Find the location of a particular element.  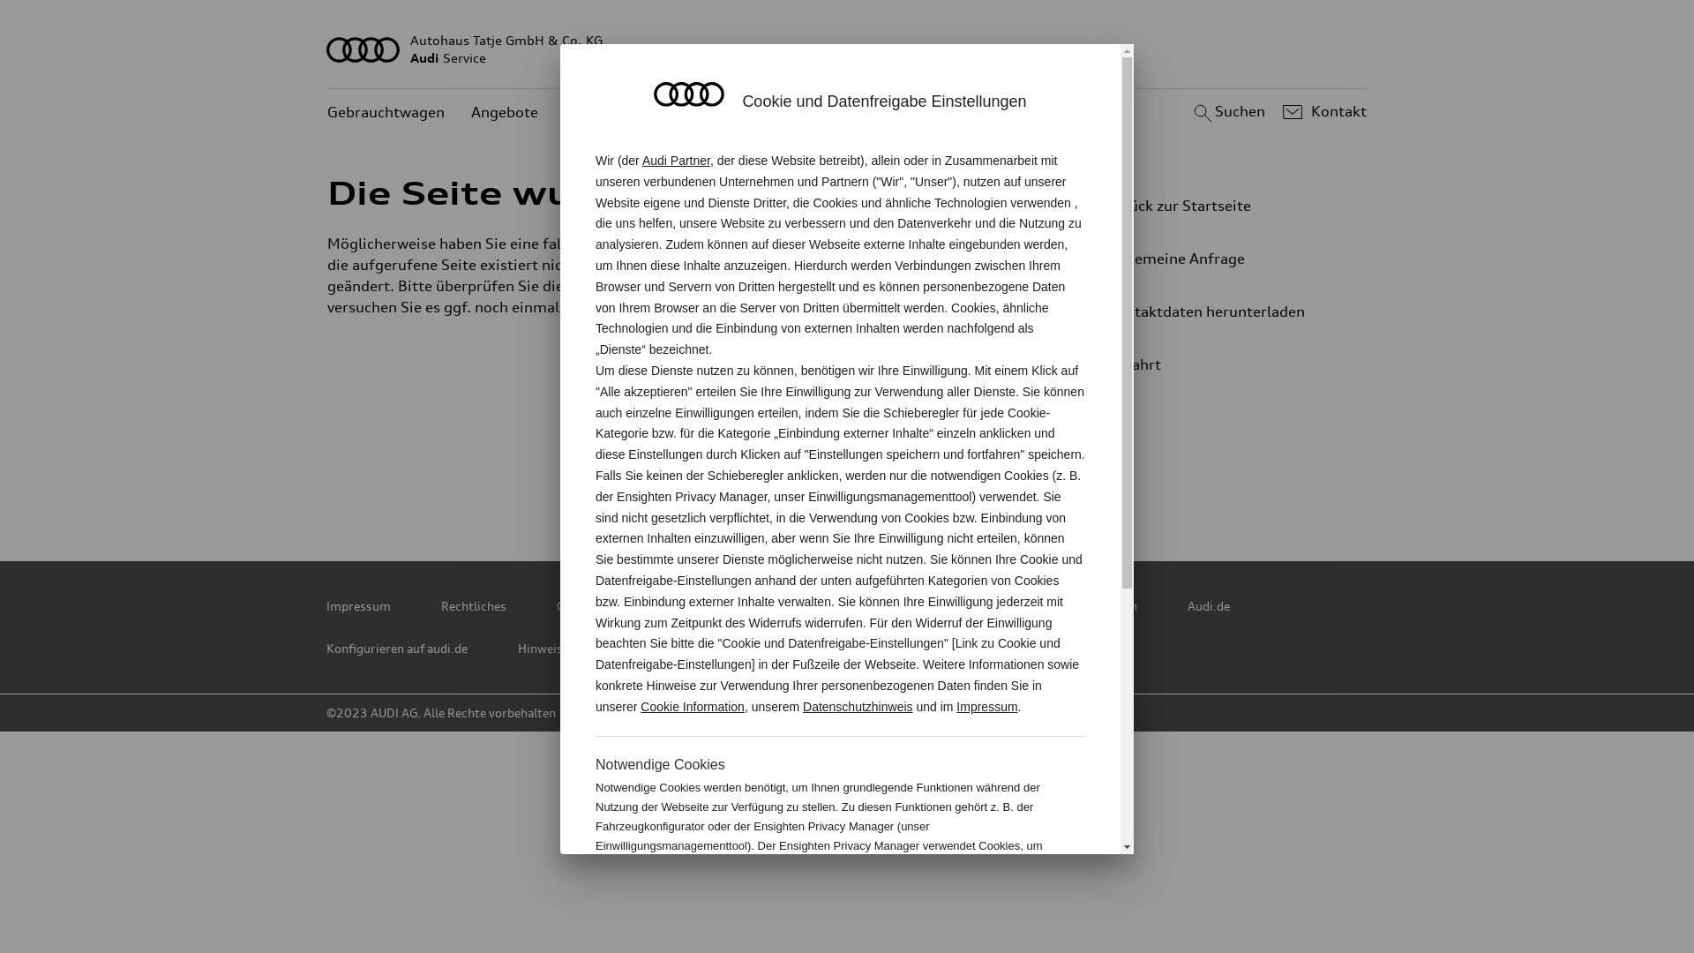

Gebrauchtwagen is located at coordinates (386, 113).